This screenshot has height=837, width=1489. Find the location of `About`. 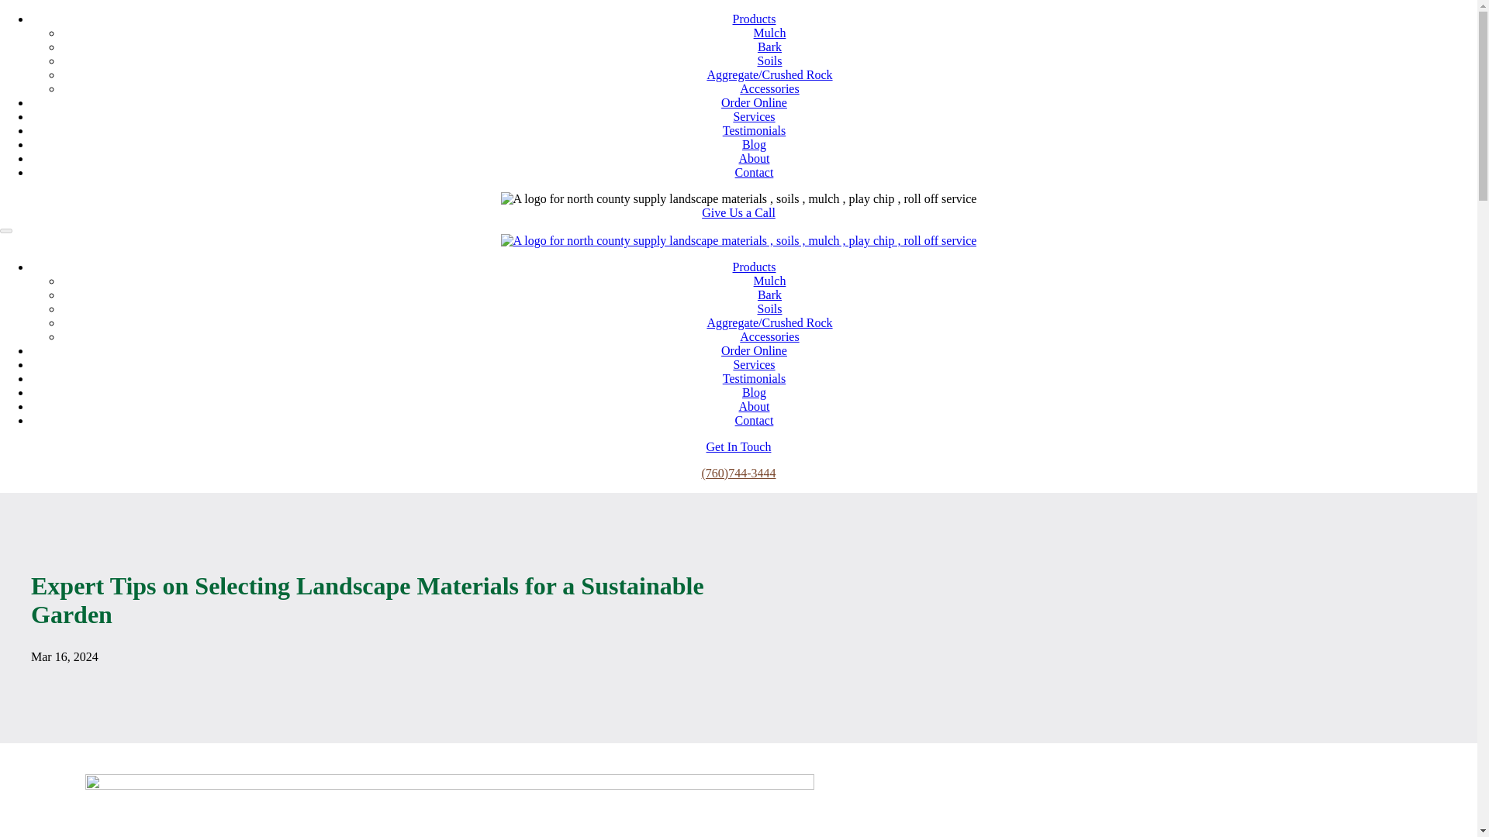

About is located at coordinates (754, 406).